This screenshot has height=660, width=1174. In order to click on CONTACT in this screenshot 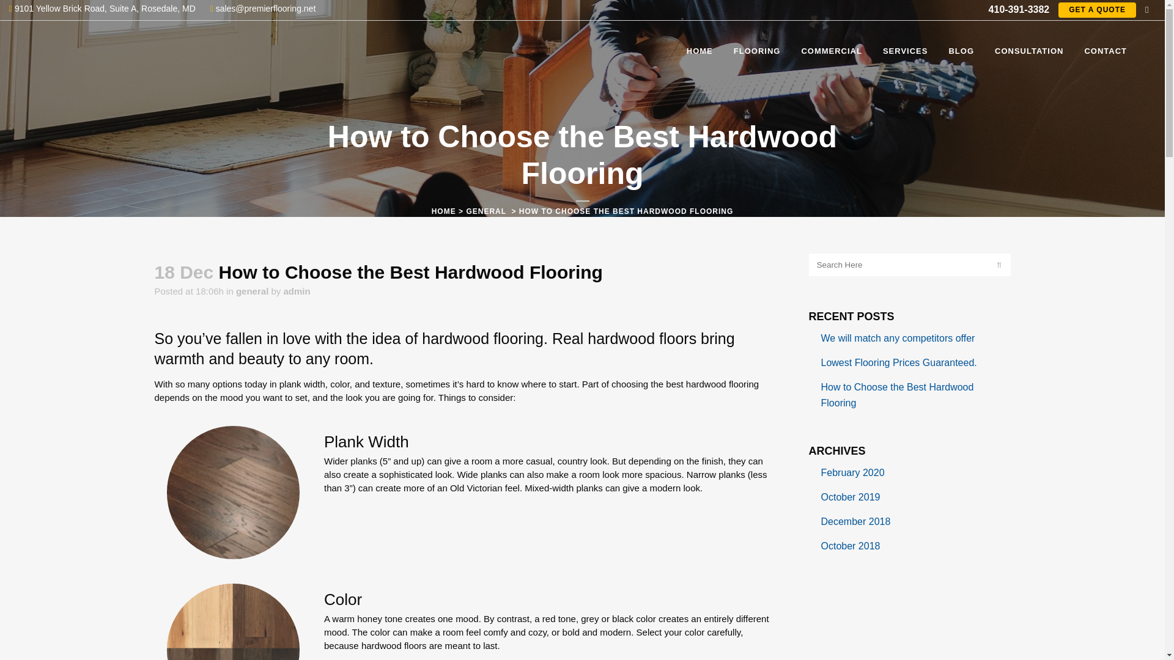, I will do `click(1106, 51)`.